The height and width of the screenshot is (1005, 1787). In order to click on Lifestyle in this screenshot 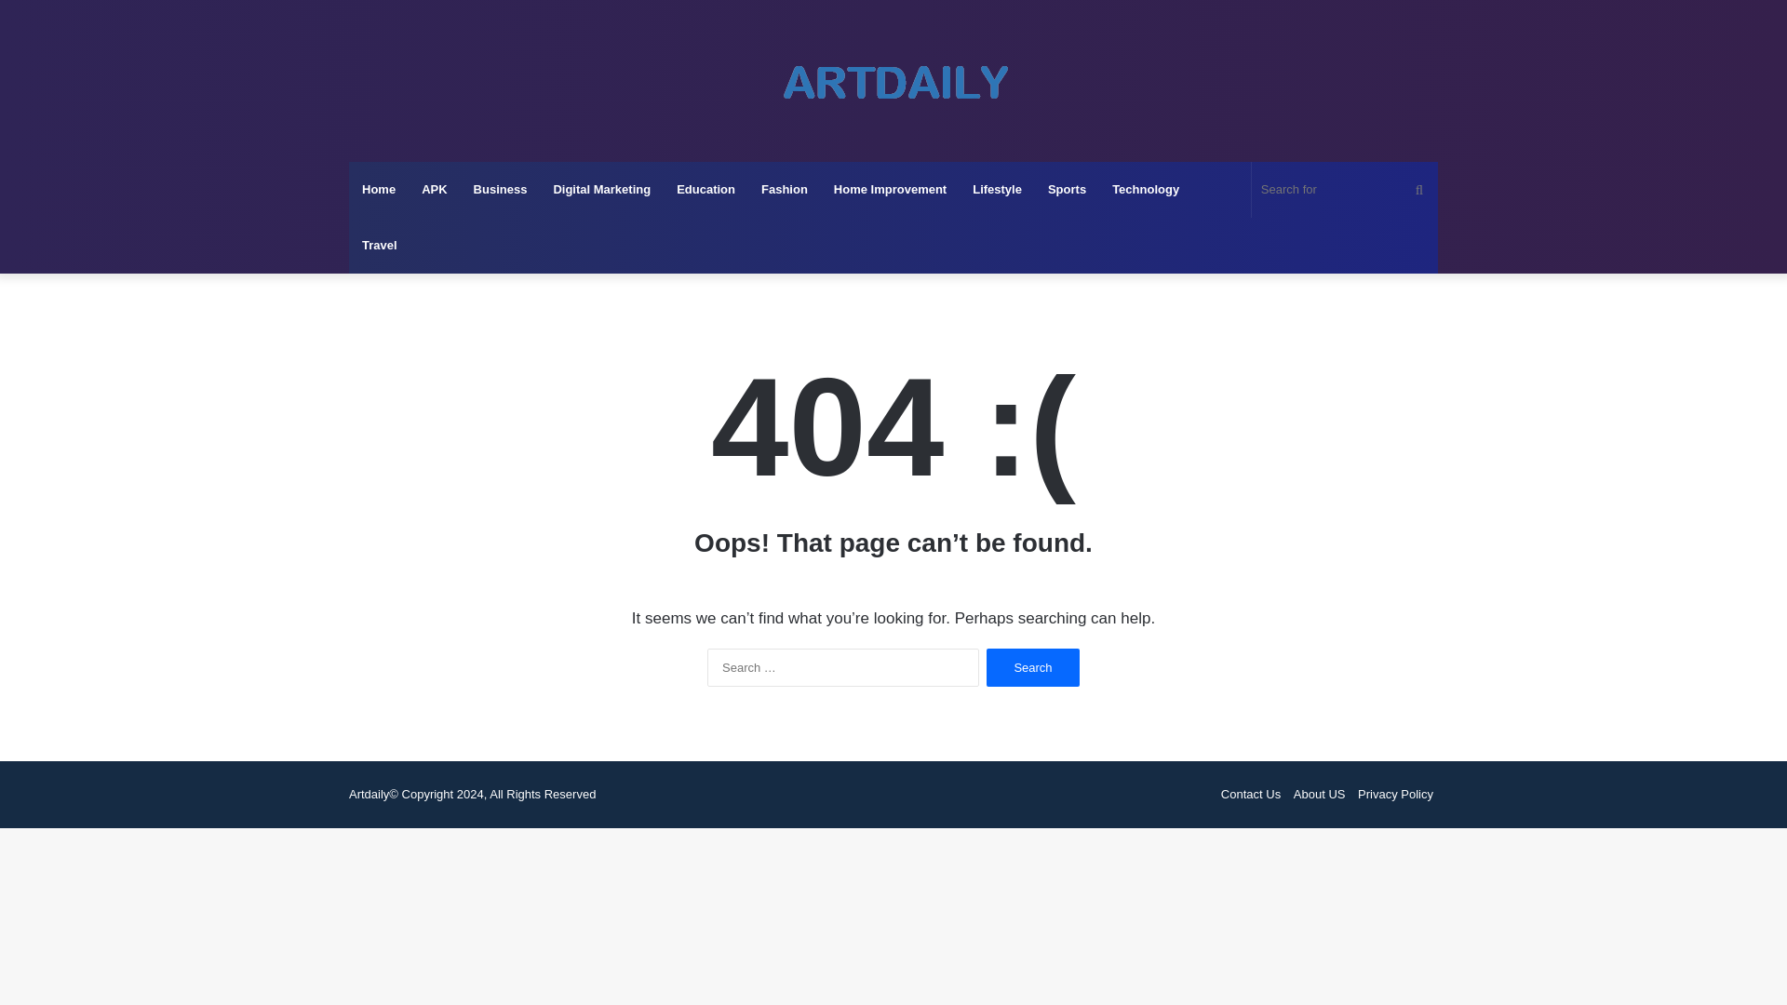, I will do `click(997, 190)`.